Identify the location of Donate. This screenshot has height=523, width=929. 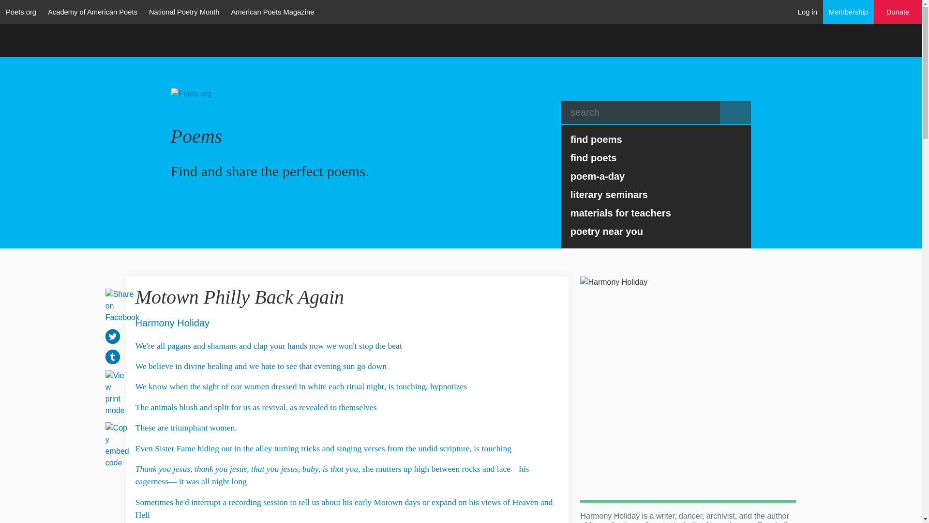
(898, 12).